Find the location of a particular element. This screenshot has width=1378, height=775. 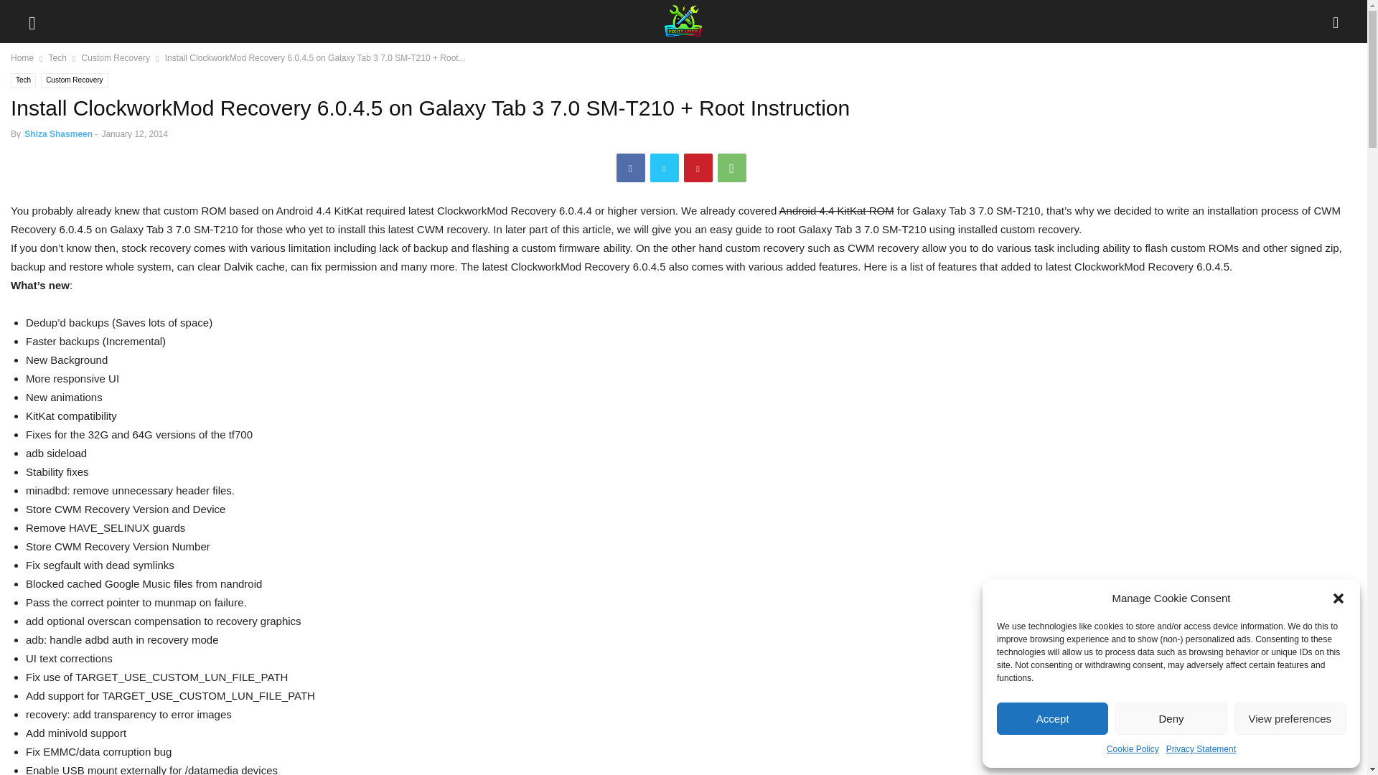

WhatsApp is located at coordinates (732, 167).